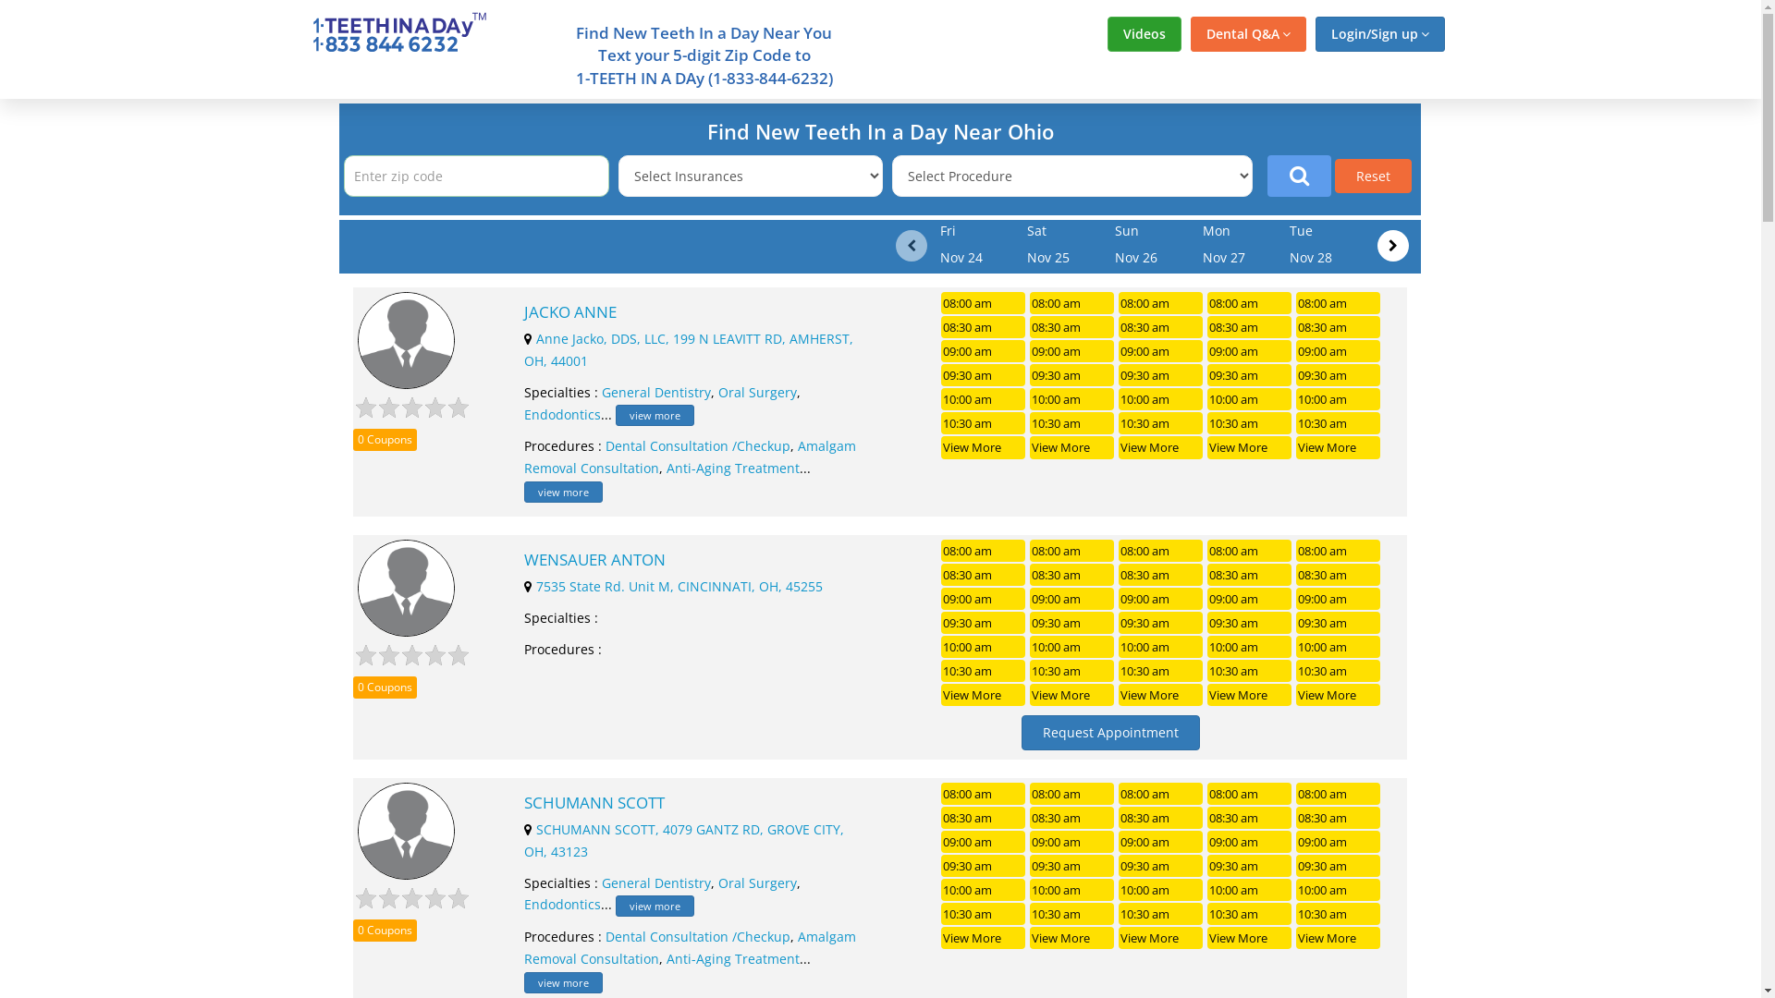 This screenshot has width=1775, height=998. Describe the element at coordinates (983, 623) in the screenshot. I see `09:30 am` at that location.